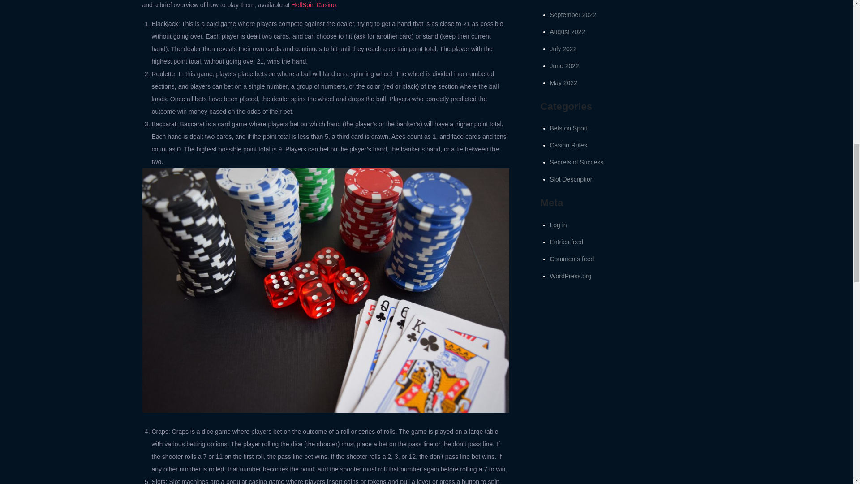 The width and height of the screenshot is (860, 484). Describe the element at coordinates (563, 48) in the screenshot. I see `July 2022` at that location.